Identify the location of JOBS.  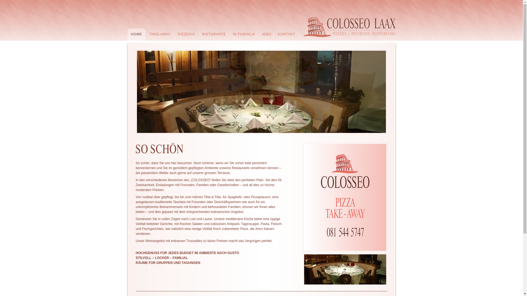
(265, 35).